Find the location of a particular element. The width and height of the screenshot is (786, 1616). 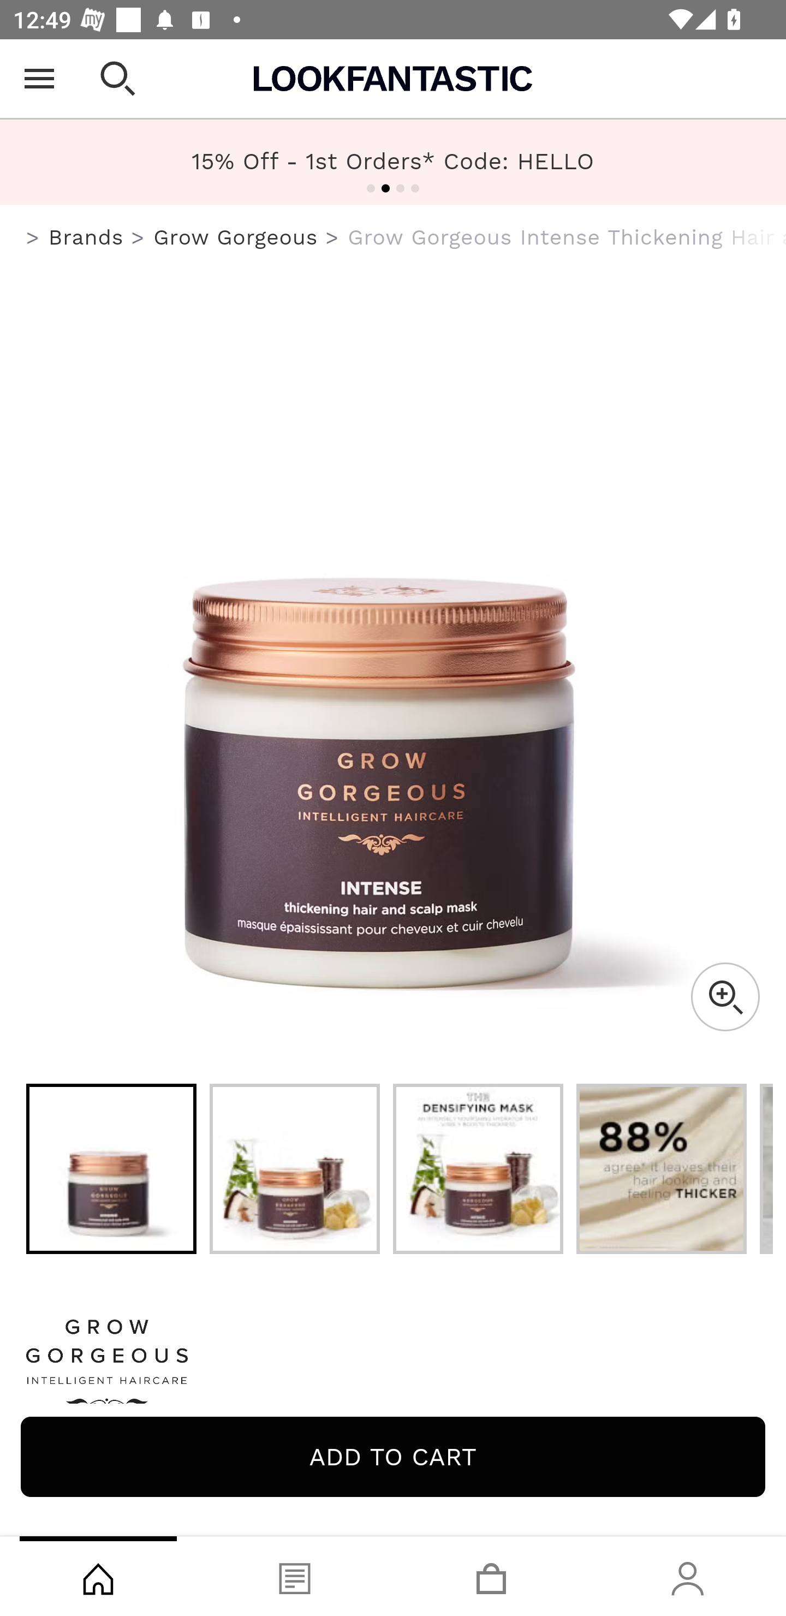

Zoom is located at coordinates (725, 997).